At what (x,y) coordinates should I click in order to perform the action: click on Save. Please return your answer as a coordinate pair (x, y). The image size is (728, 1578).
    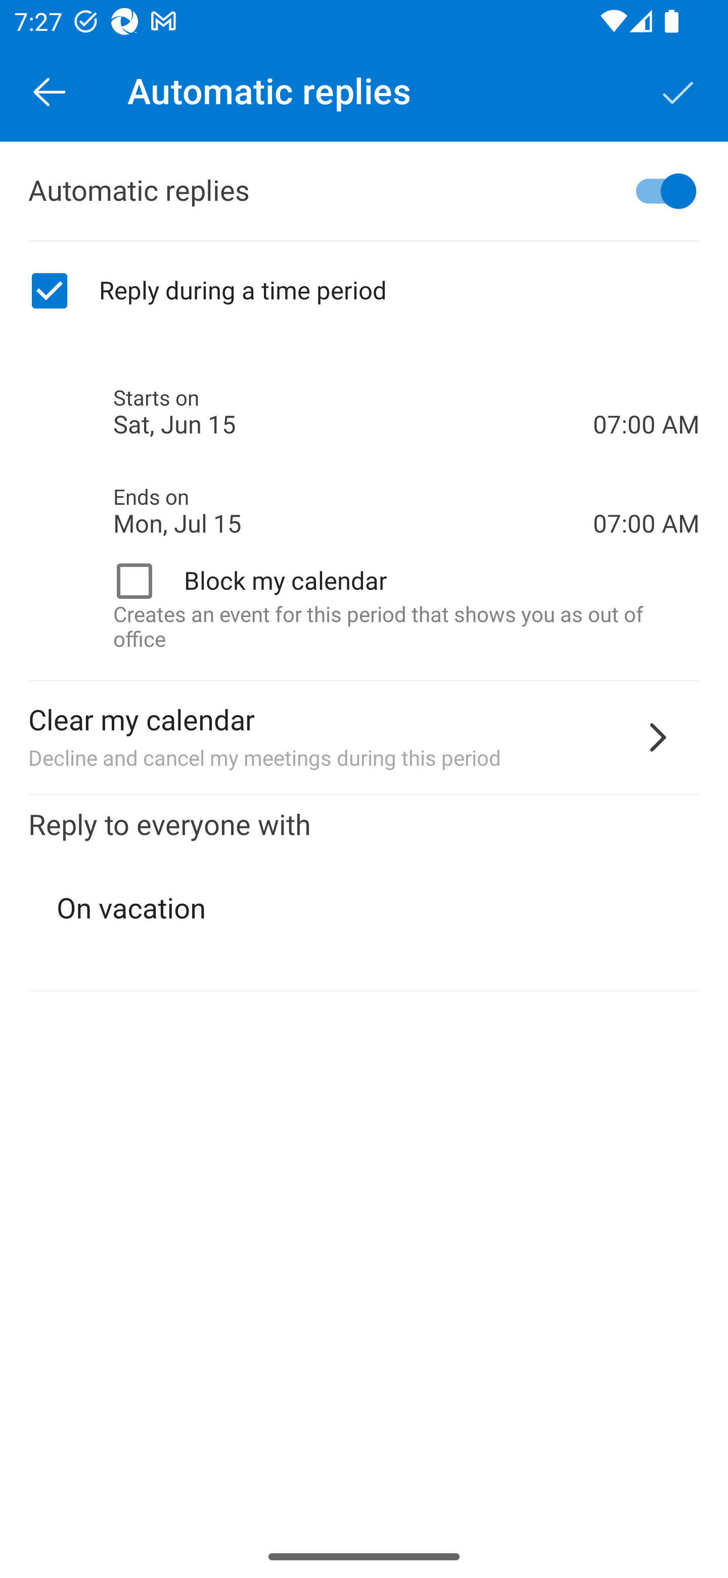
    Looking at the image, I should click on (678, 91).